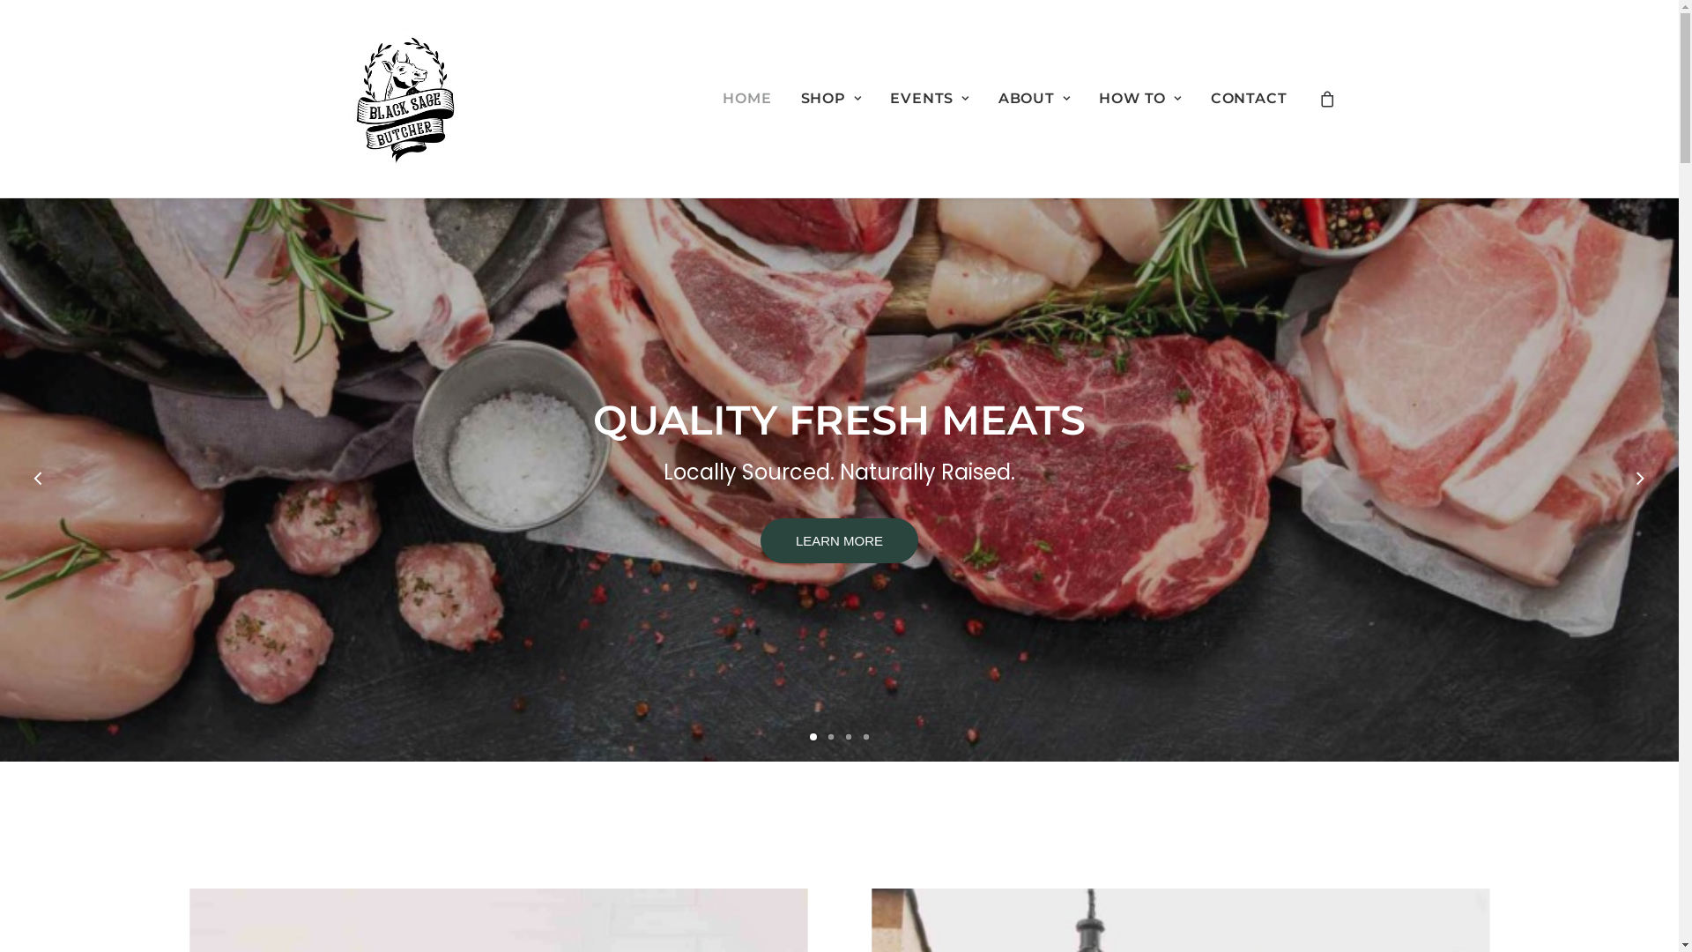 The height and width of the screenshot is (952, 1692). Describe the element at coordinates (1140, 99) in the screenshot. I see `HOW TO` at that location.